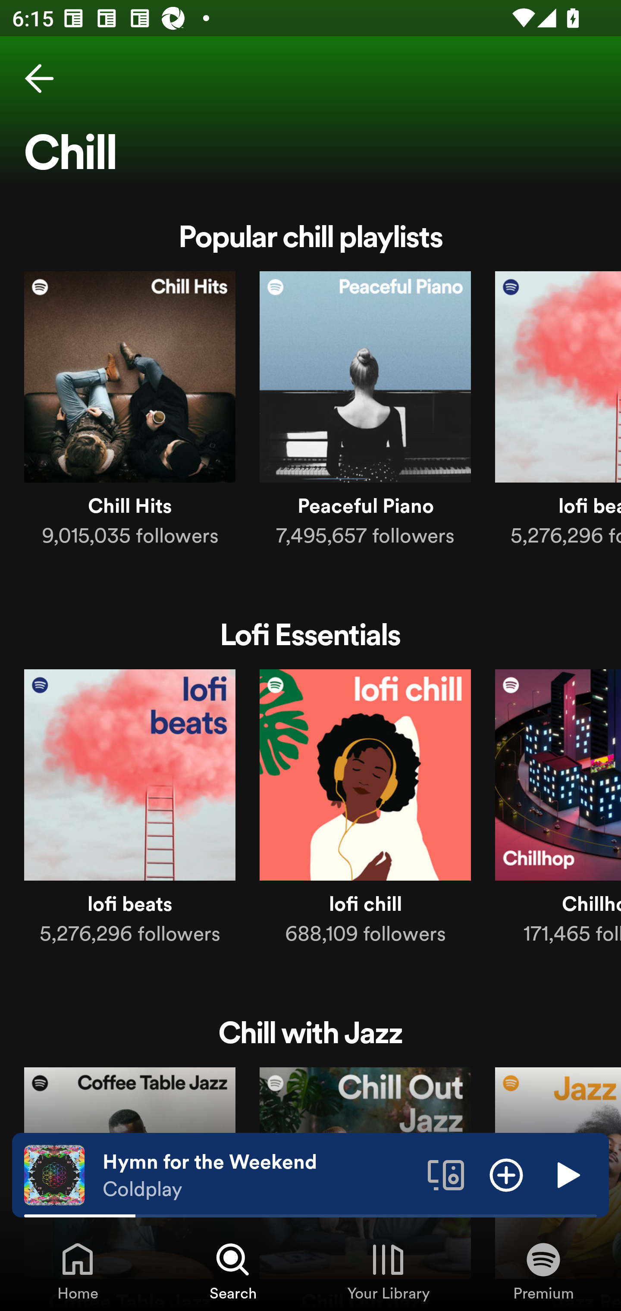 The height and width of the screenshot is (1311, 621). Describe the element at coordinates (543, 1270) in the screenshot. I see `Premium, Tab 4 of 4 Premium Premium` at that location.